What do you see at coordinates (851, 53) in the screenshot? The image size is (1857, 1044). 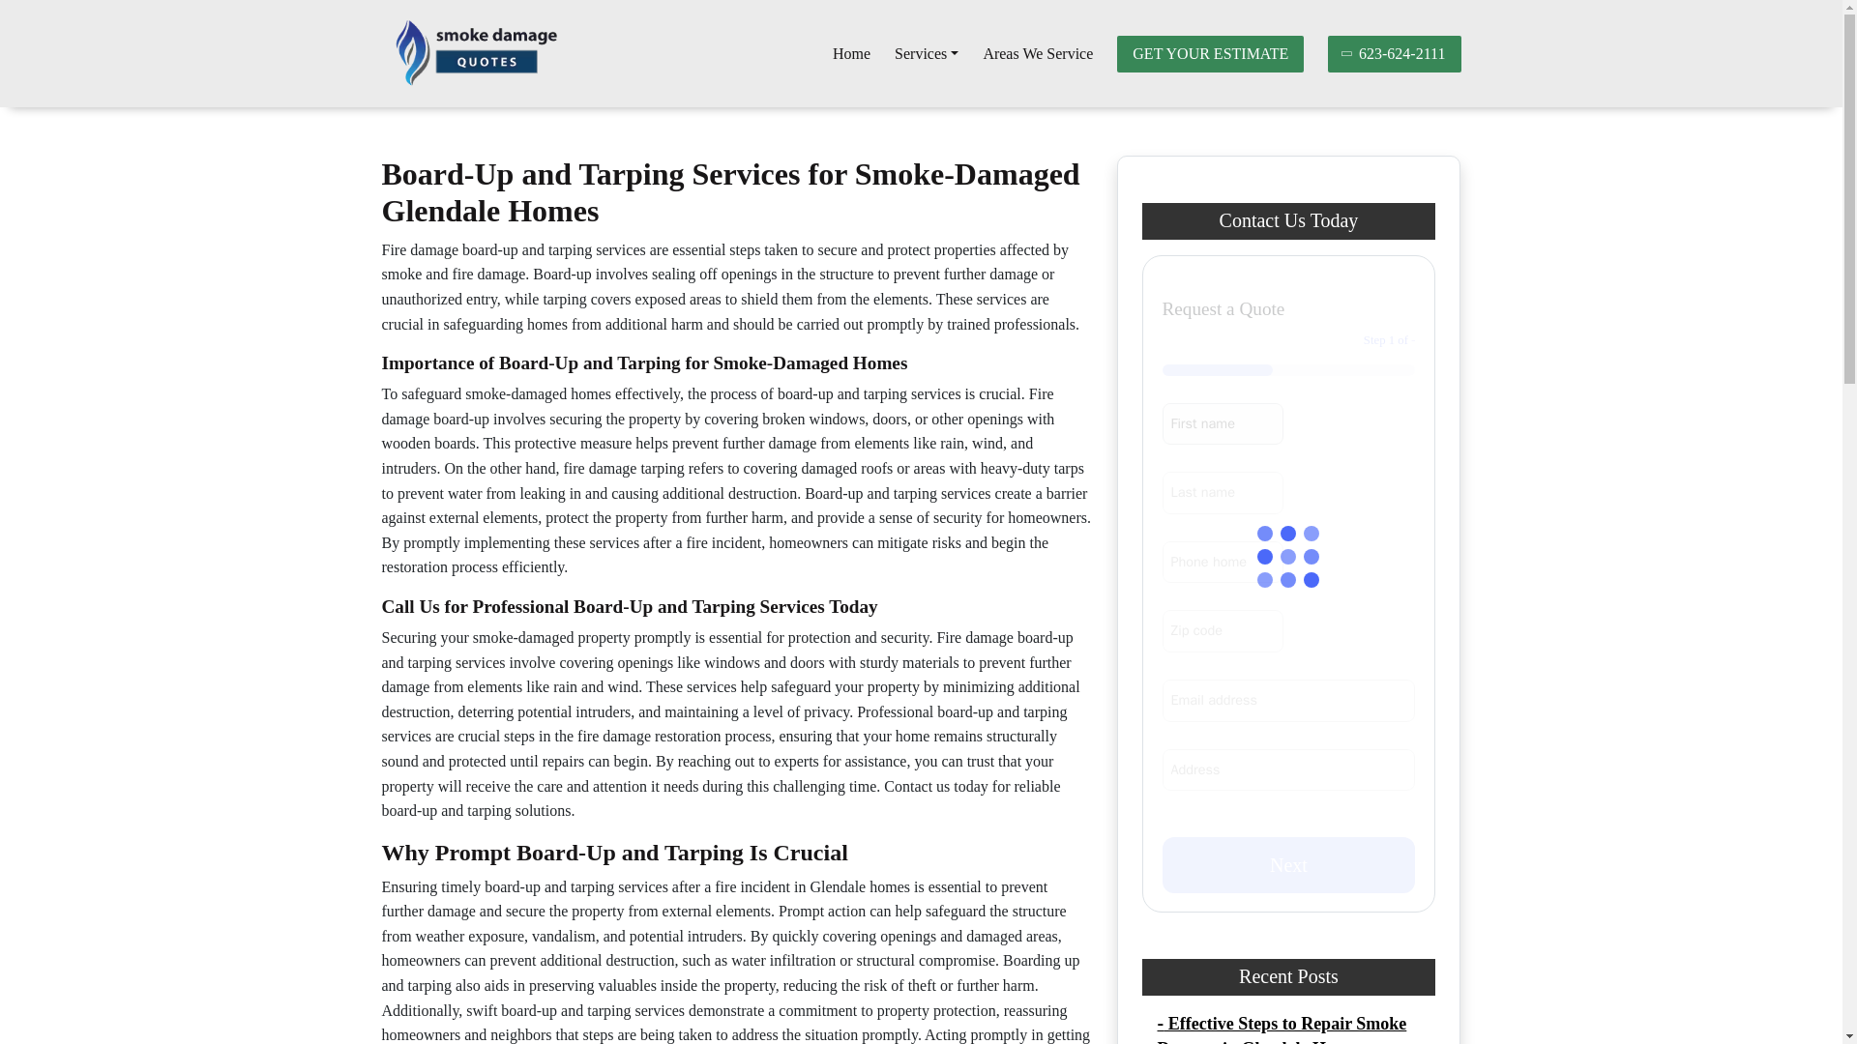 I see `Home` at bounding box center [851, 53].